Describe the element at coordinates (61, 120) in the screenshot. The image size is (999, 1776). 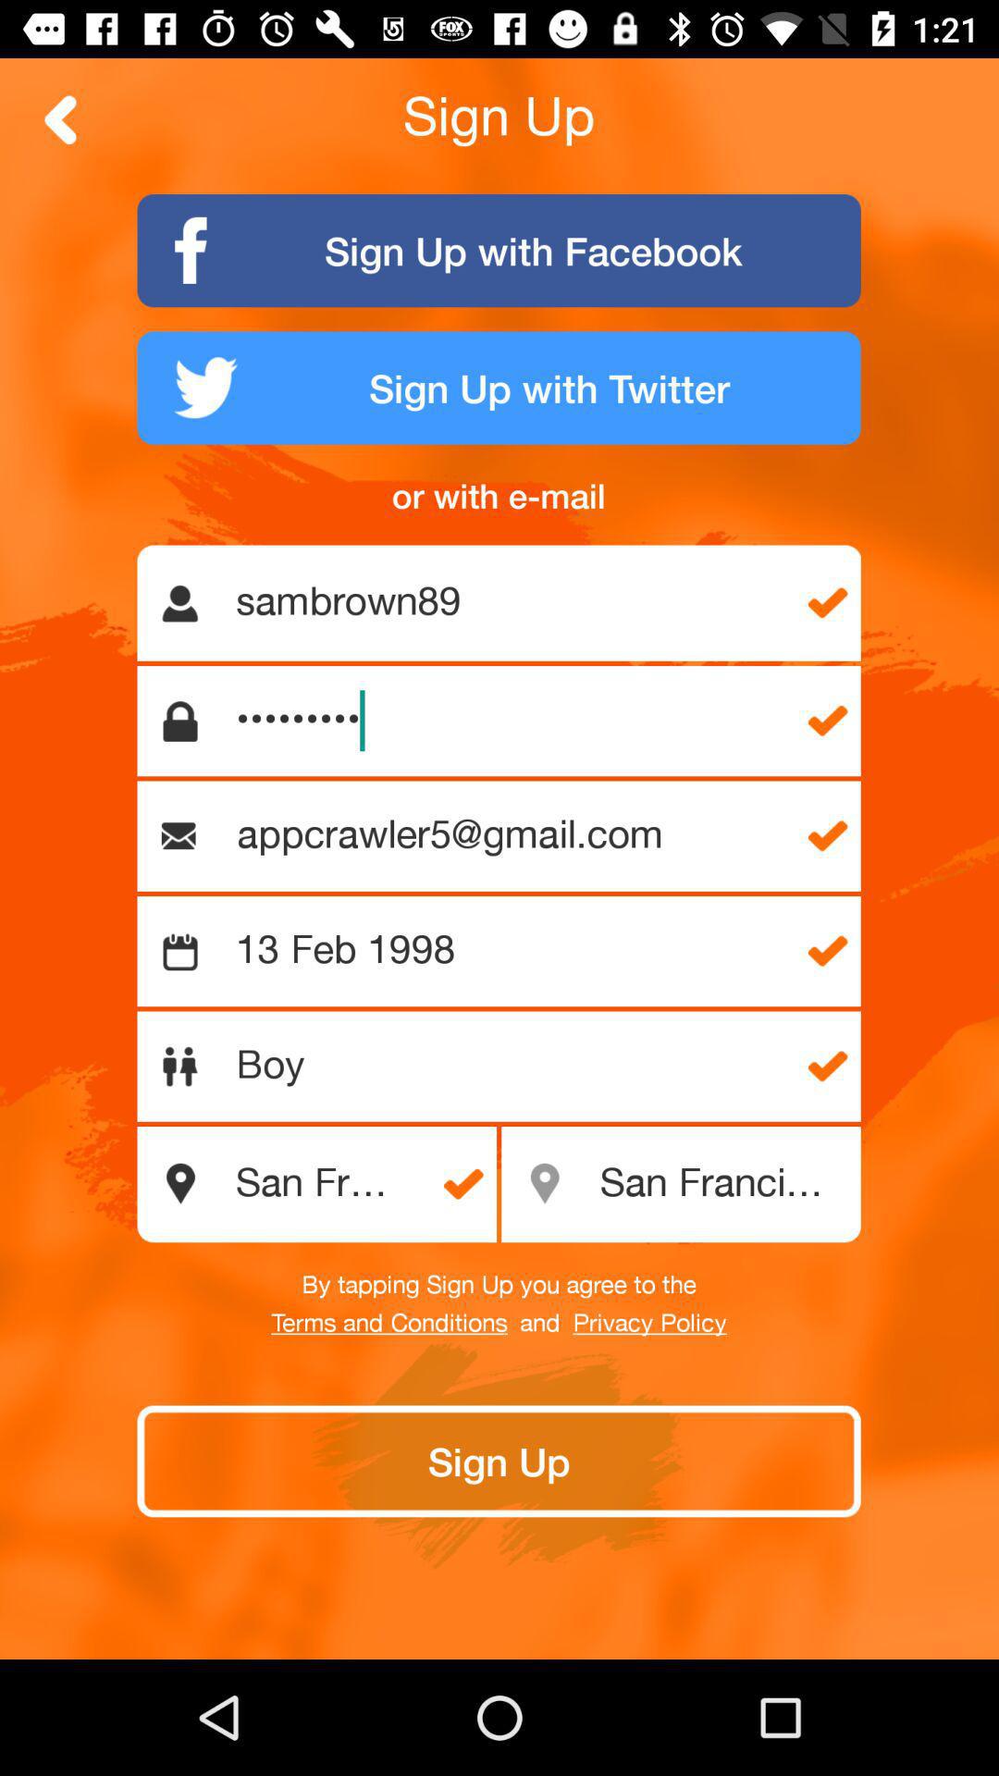
I see `for ward` at that location.